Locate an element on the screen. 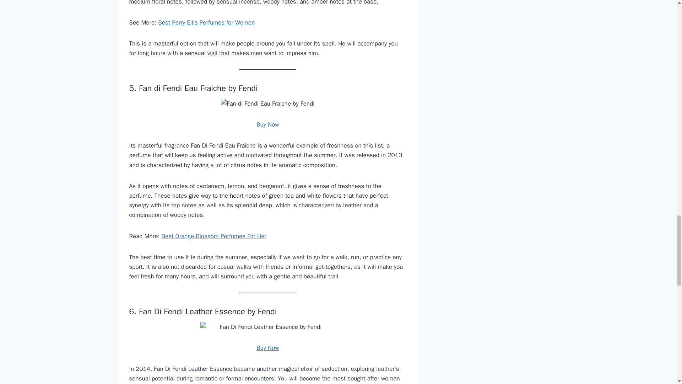 This screenshot has width=682, height=384. Buy Now is located at coordinates (267, 348).